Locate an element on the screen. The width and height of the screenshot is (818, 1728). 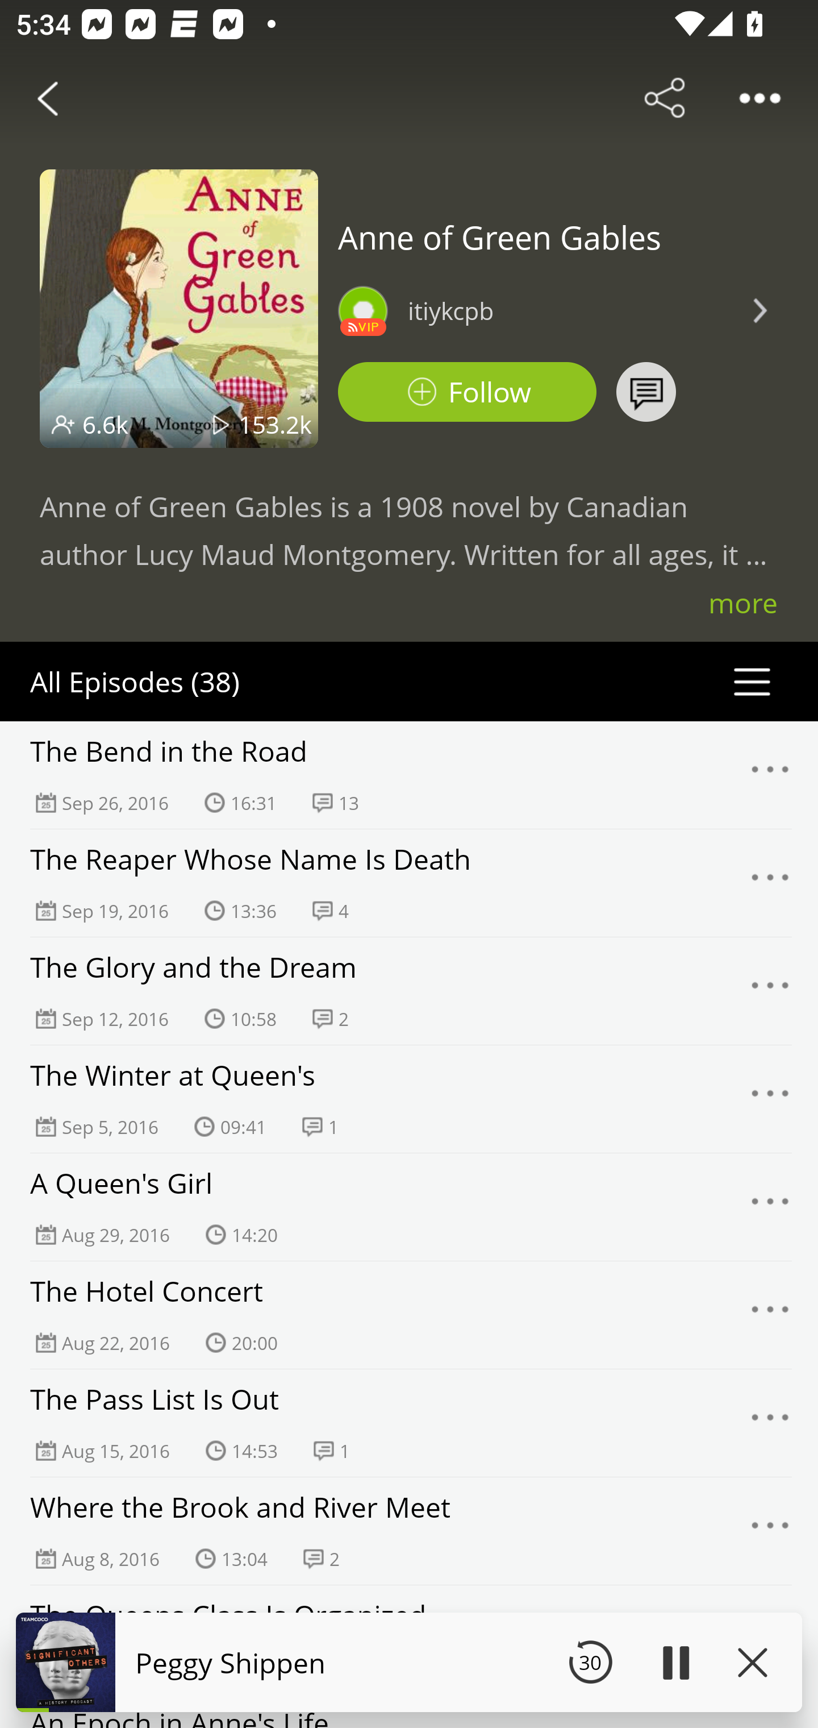
Menu is located at coordinates (770, 1207).